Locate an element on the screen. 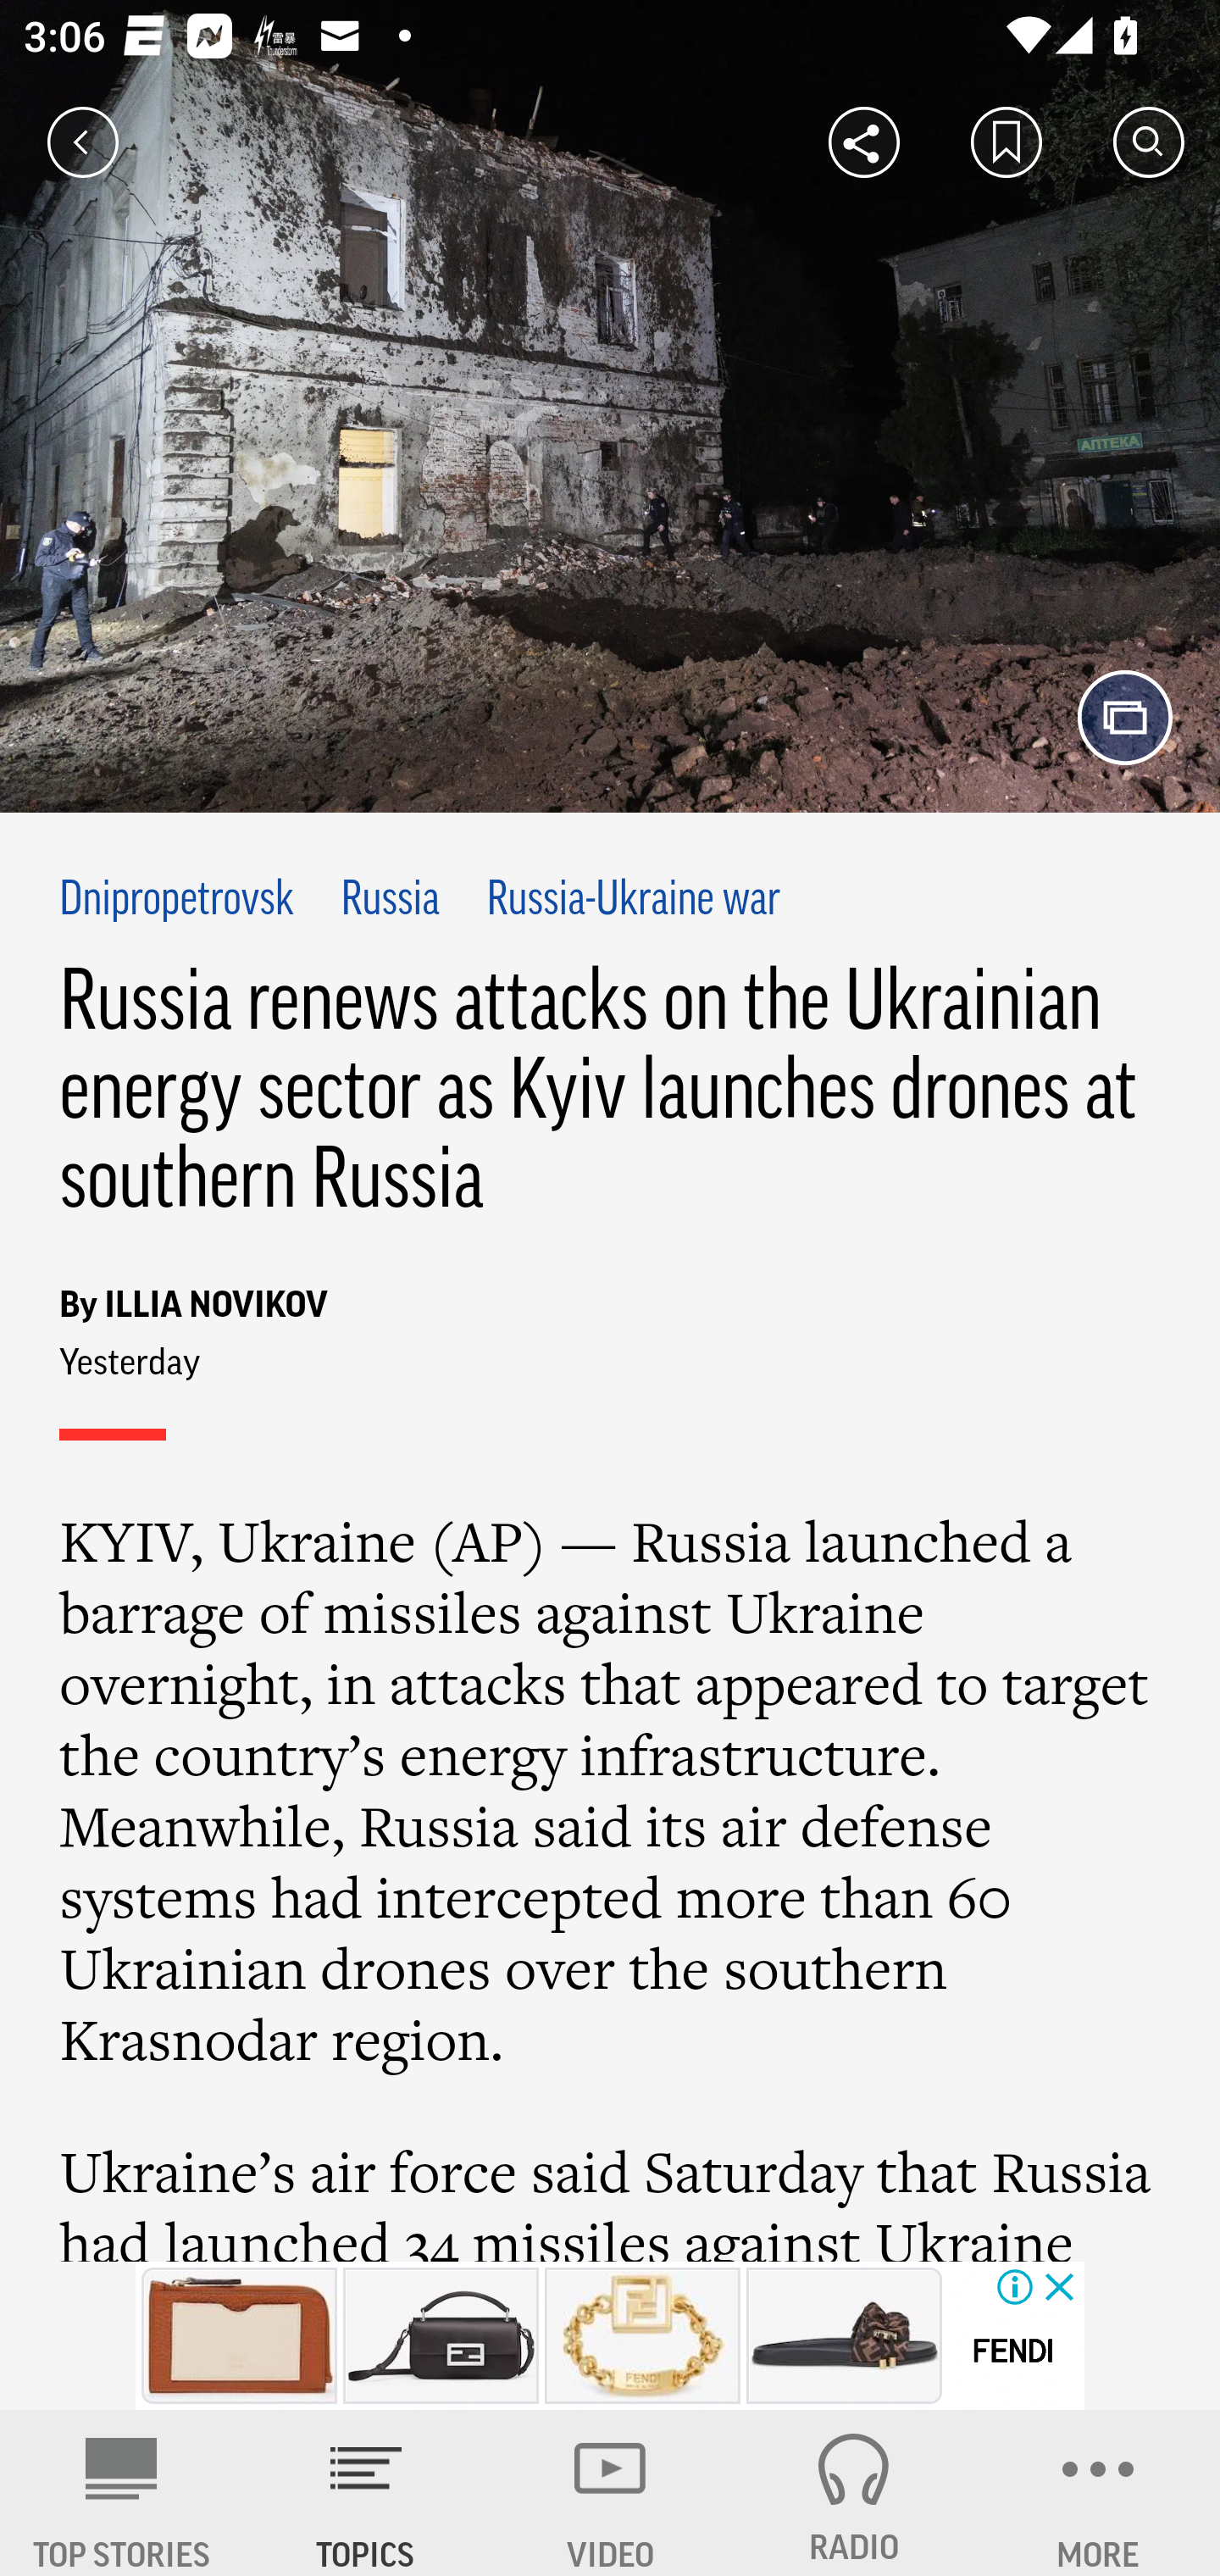 The width and height of the screenshot is (1220, 2576). MORE is located at coordinates (1098, 2493).